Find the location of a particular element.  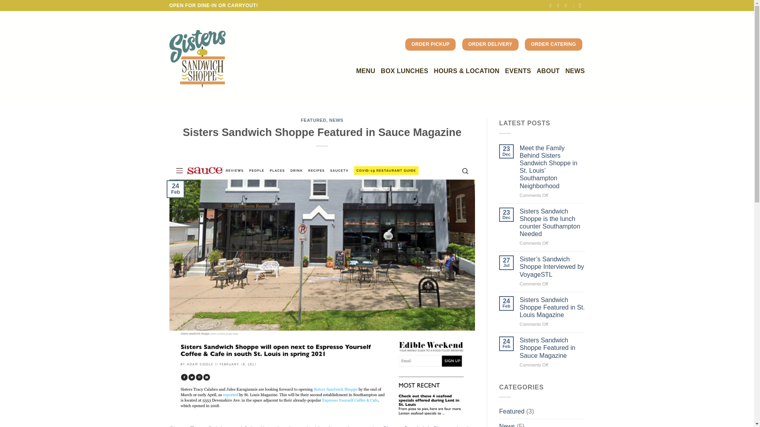

NEWS is located at coordinates (575, 70).